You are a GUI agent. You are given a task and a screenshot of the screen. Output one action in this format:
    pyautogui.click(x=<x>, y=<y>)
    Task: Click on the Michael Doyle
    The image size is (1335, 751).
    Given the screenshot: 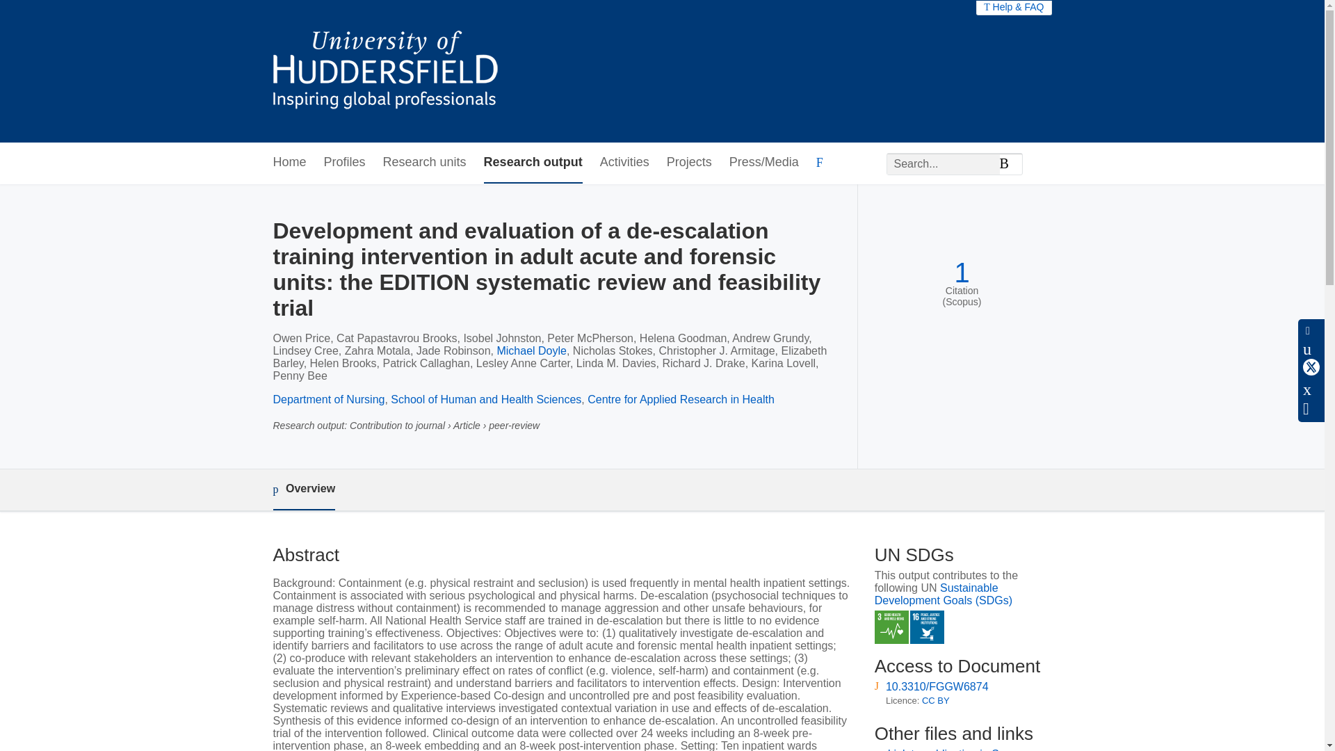 What is the action you would take?
    pyautogui.click(x=531, y=350)
    